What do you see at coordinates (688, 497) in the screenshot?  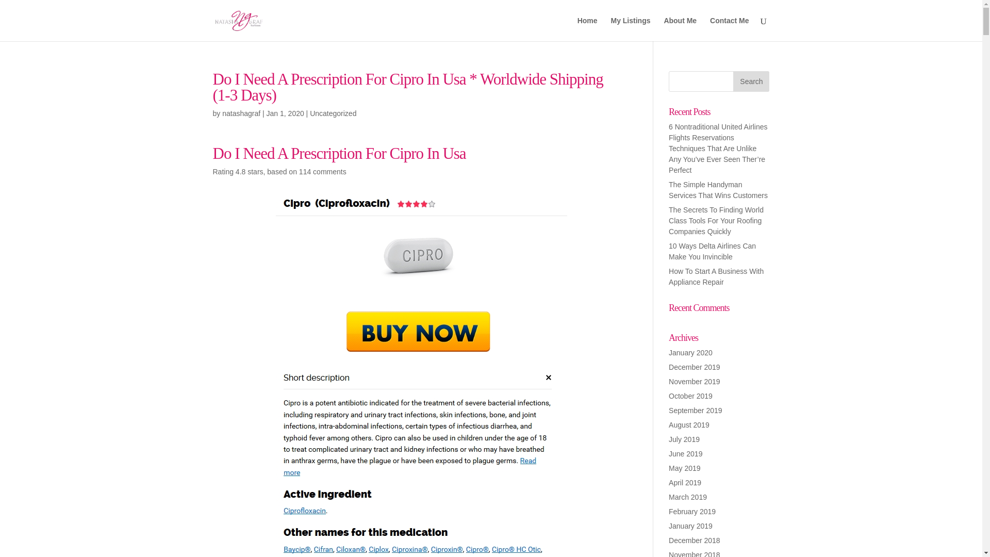 I see `March 2019` at bounding box center [688, 497].